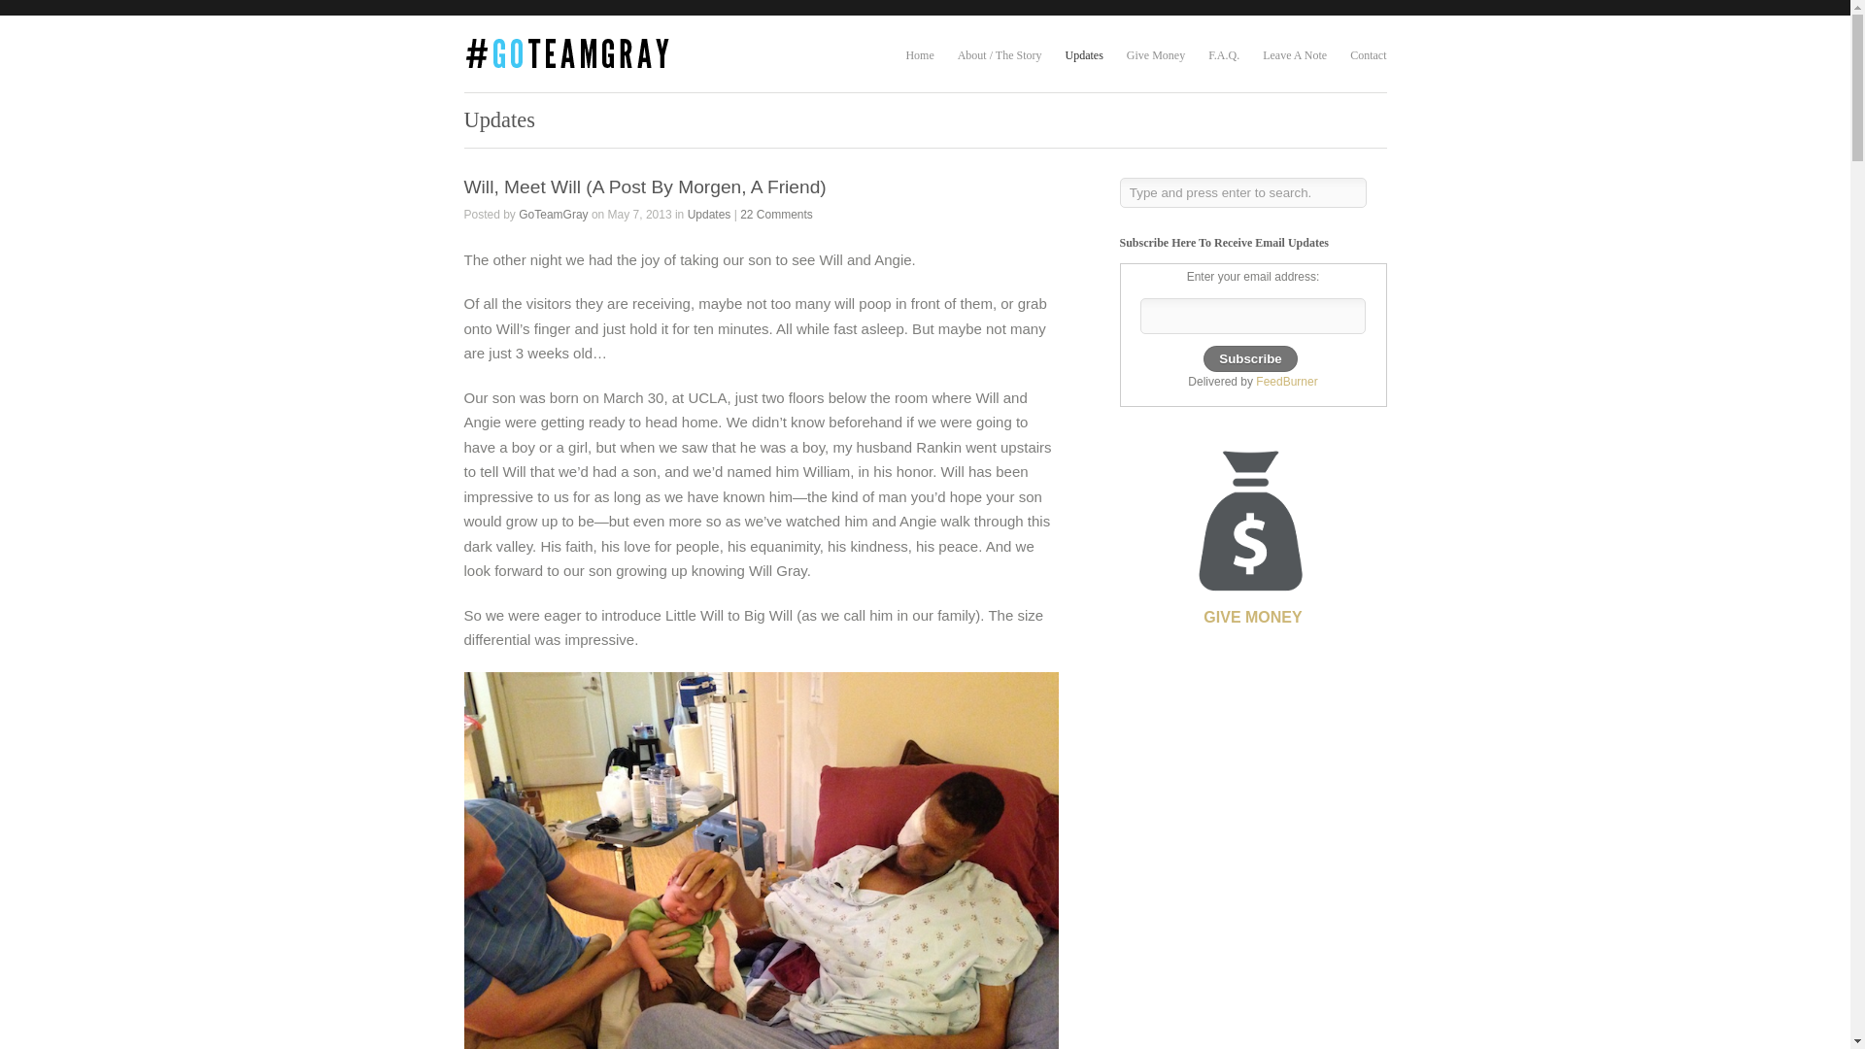  I want to click on Posts by GoTeamGray, so click(552, 214).